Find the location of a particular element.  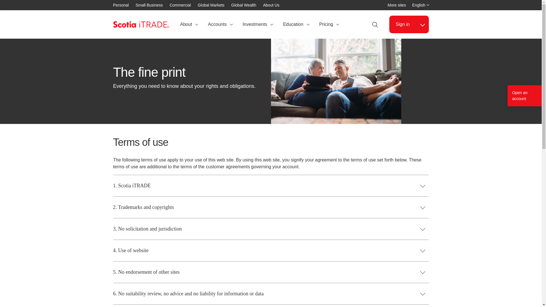

Personal is located at coordinates (296, 24).